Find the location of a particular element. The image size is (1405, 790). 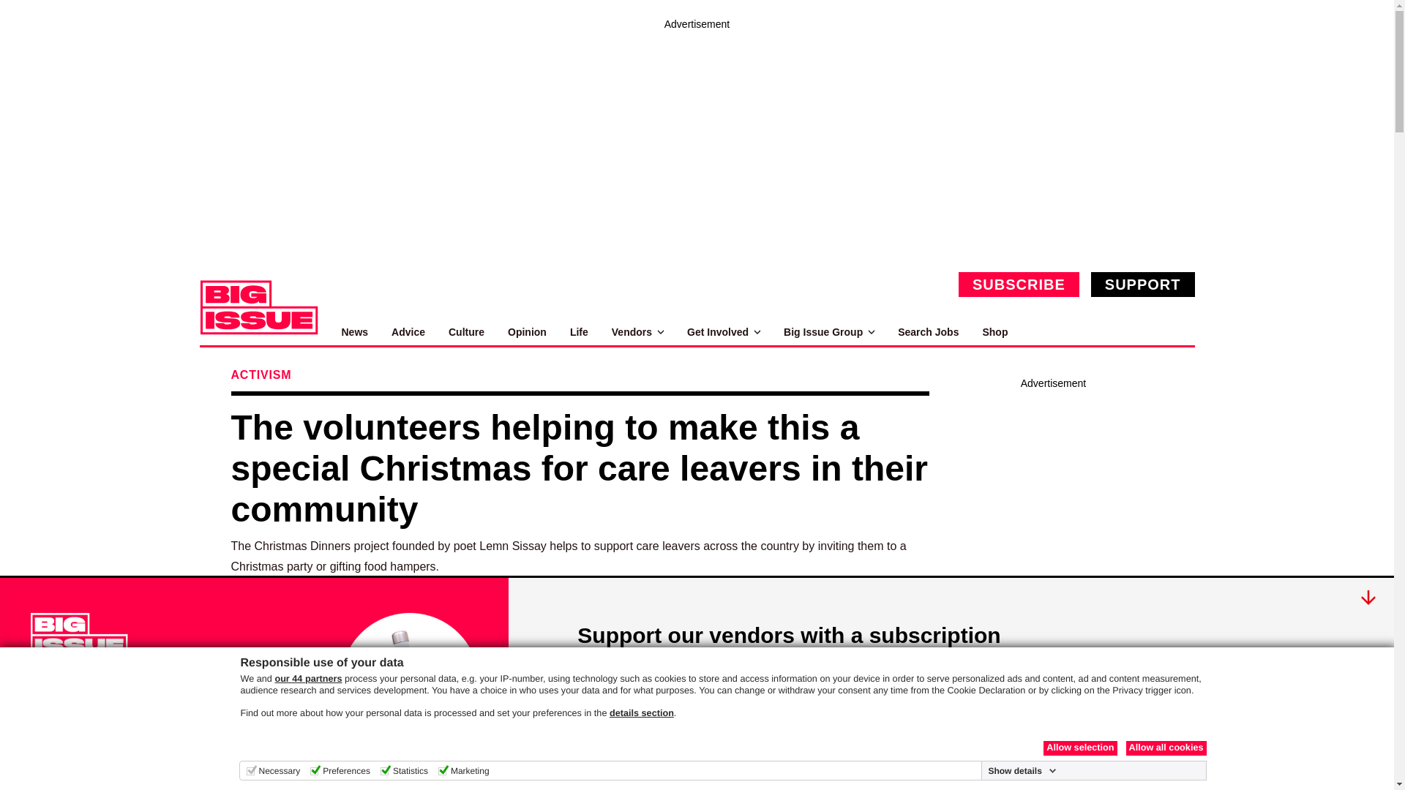

details section is located at coordinates (642, 712).